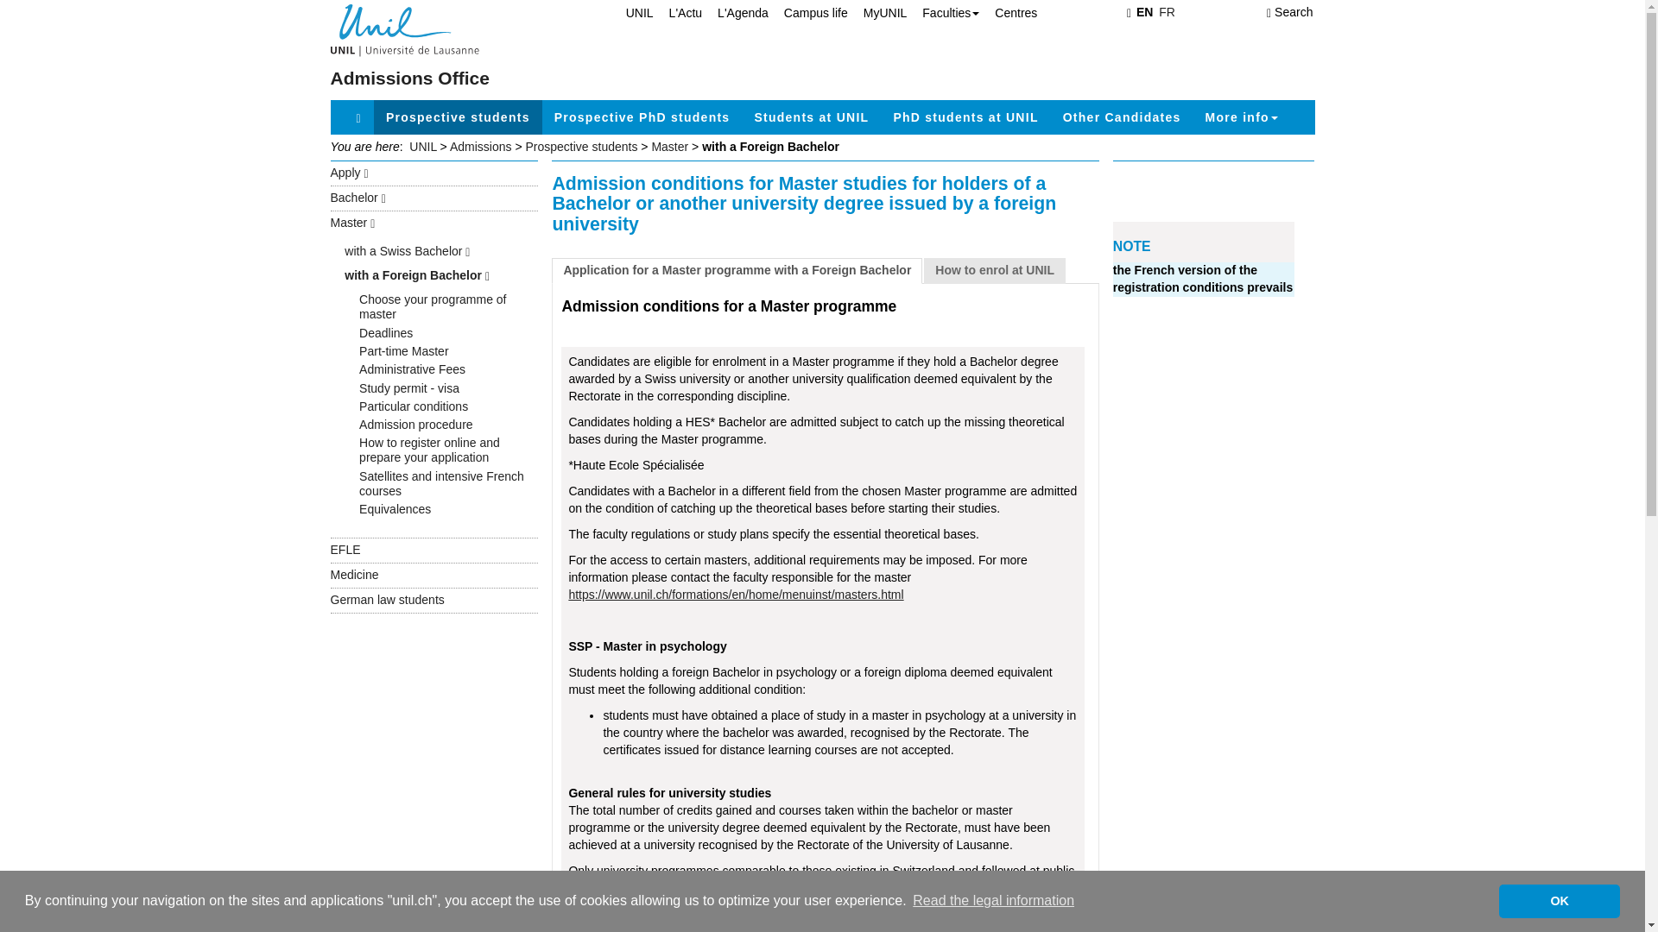 This screenshot has width=1658, height=932. What do you see at coordinates (1559, 900) in the screenshot?
I see `OK` at bounding box center [1559, 900].